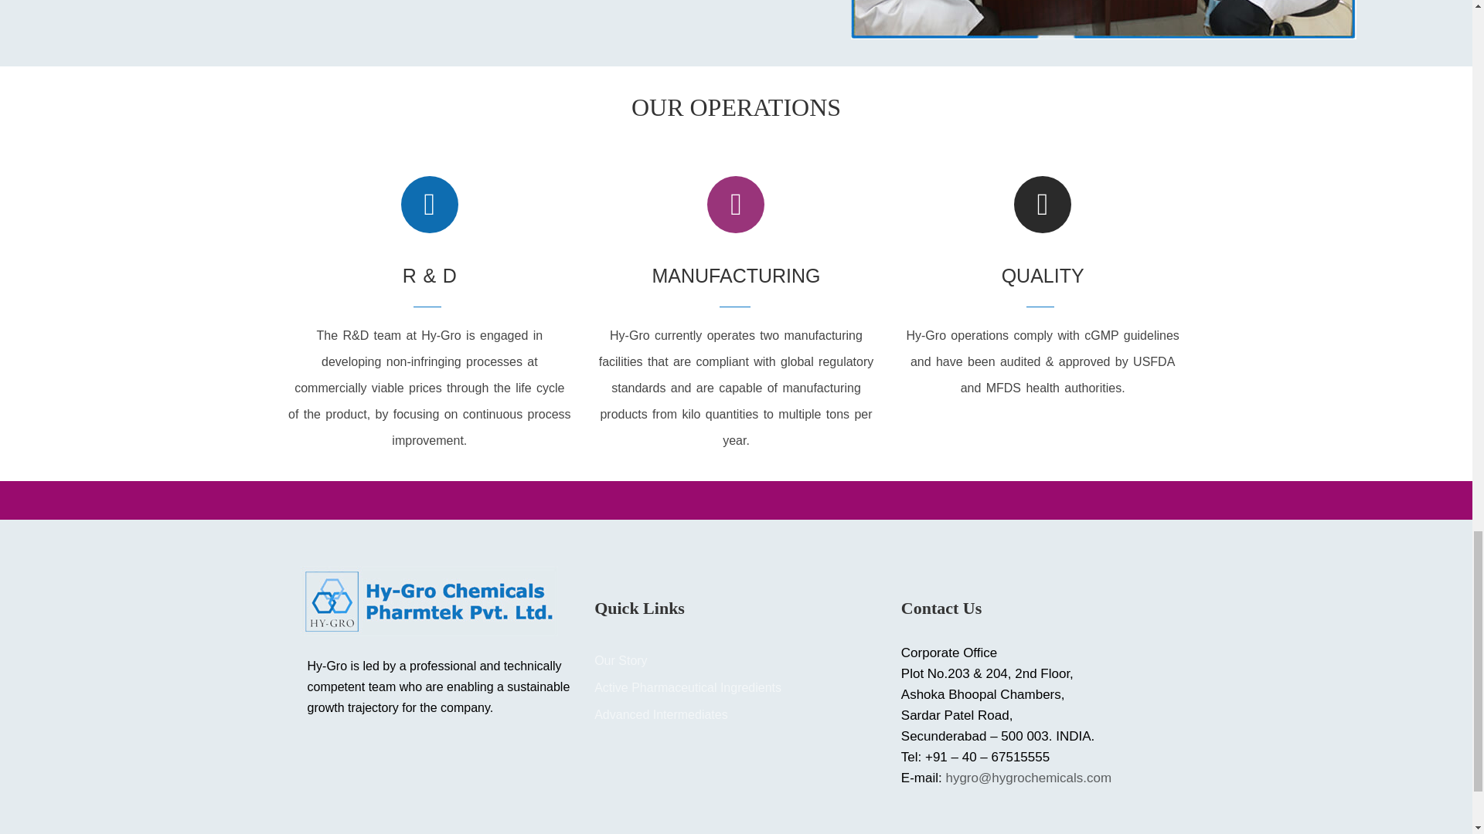 The height and width of the screenshot is (834, 1484). I want to click on Advanced Intermediates, so click(662, 714).